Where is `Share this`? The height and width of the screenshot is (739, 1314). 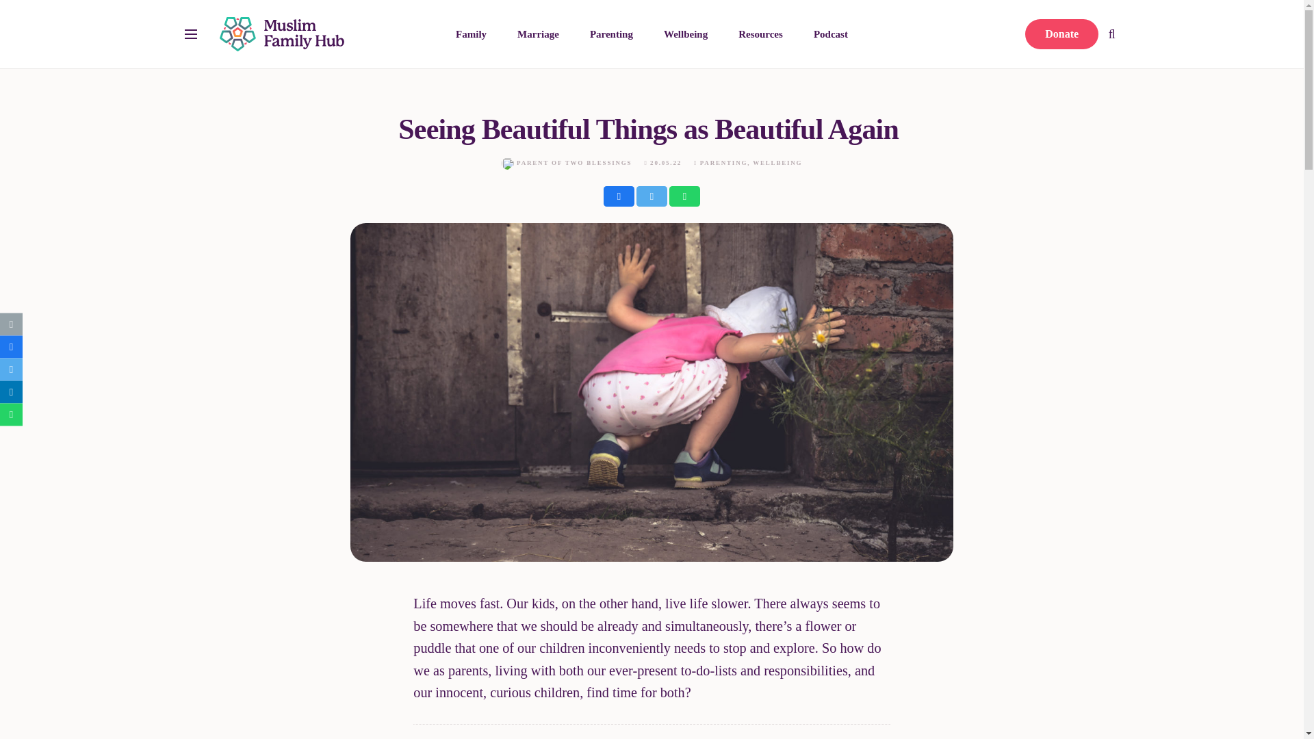
Share this is located at coordinates (684, 196).